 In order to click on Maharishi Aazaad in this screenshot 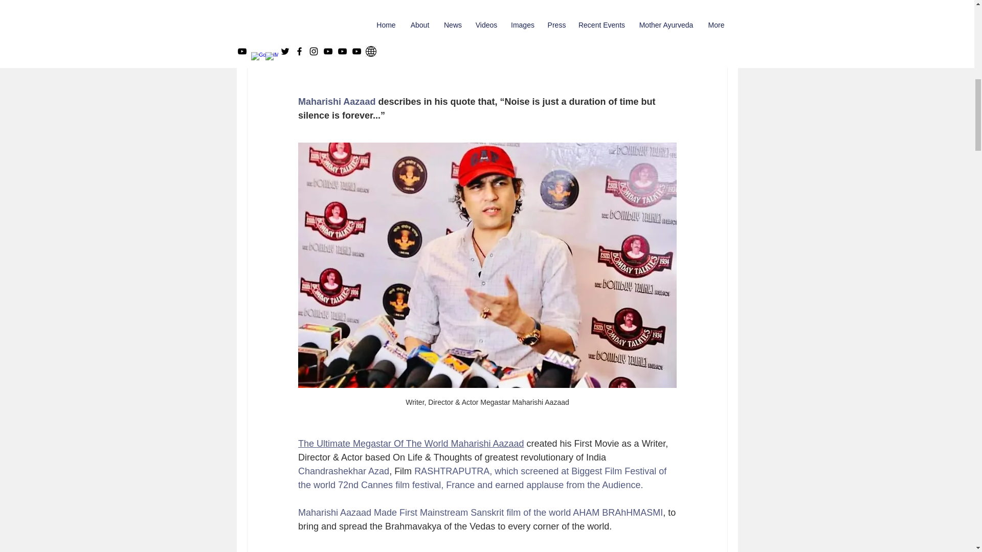, I will do `click(336, 102)`.